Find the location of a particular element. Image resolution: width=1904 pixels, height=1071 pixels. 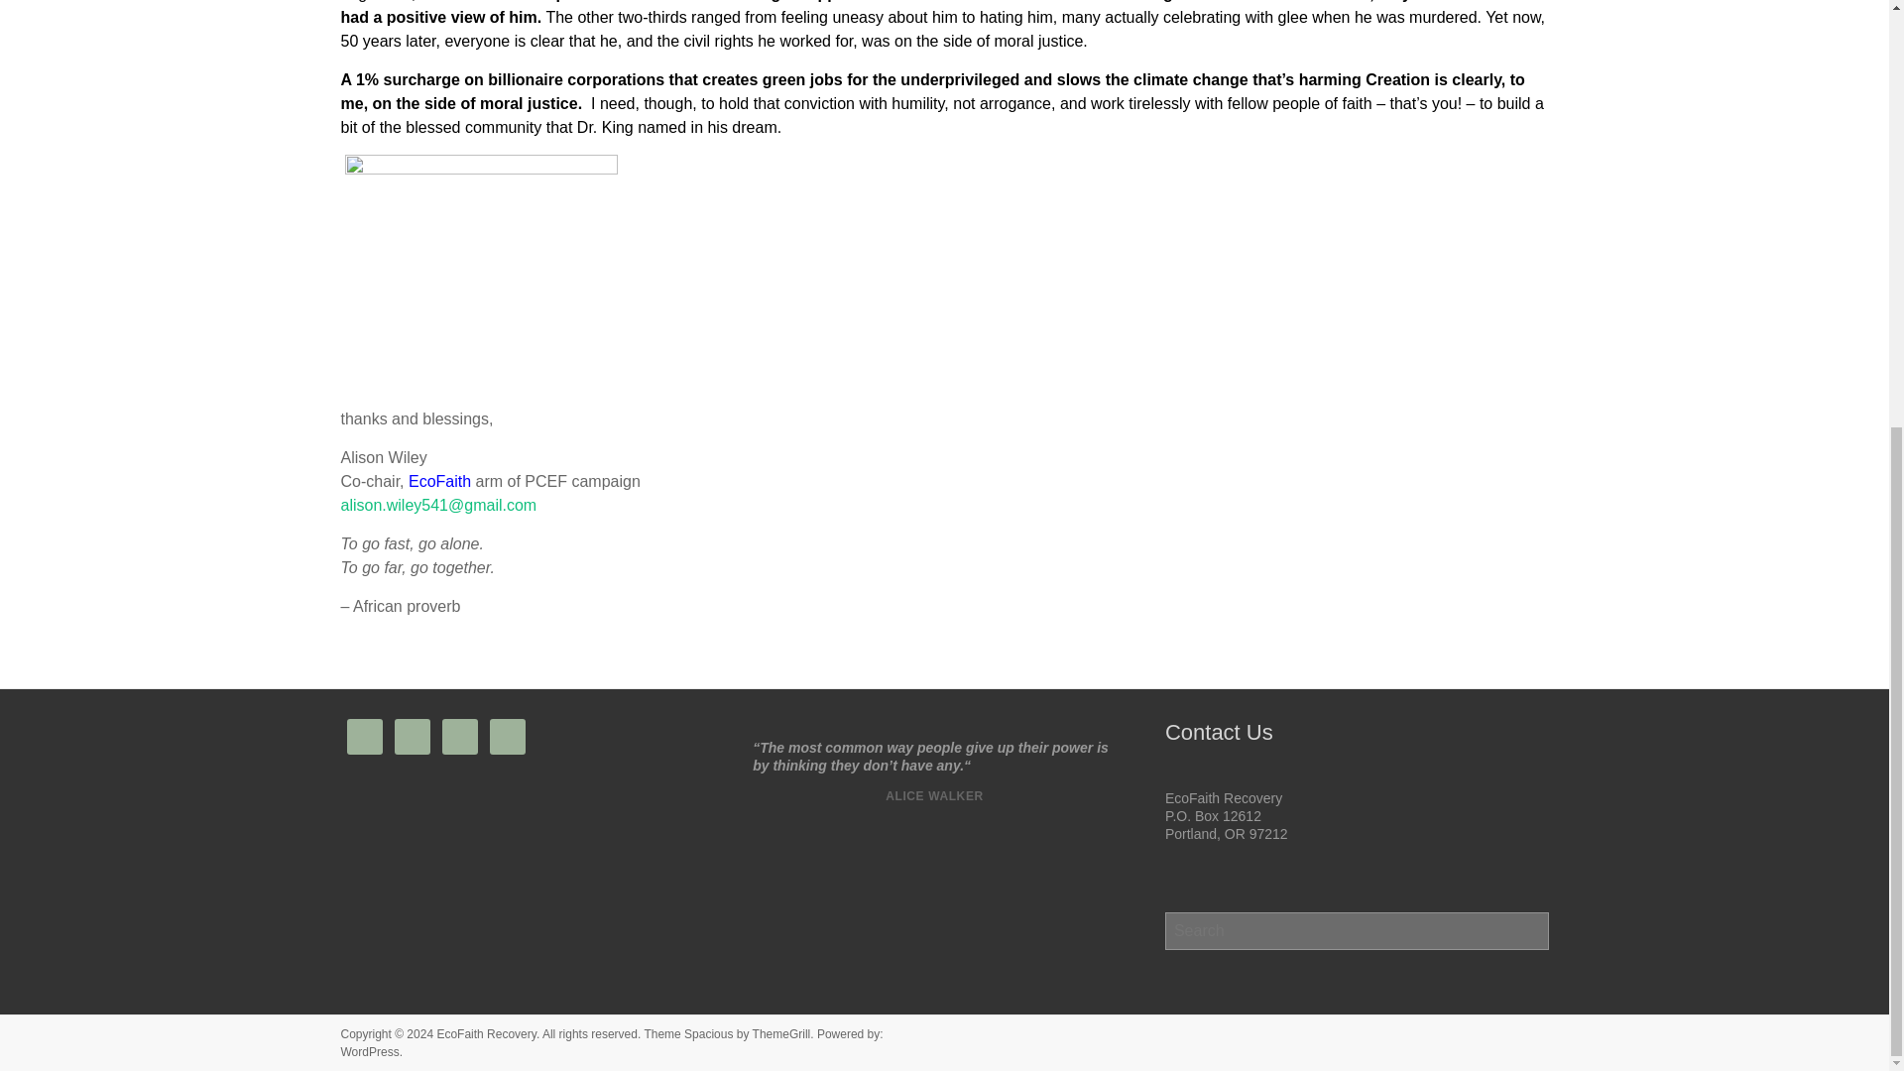

Spacious is located at coordinates (708, 1033).